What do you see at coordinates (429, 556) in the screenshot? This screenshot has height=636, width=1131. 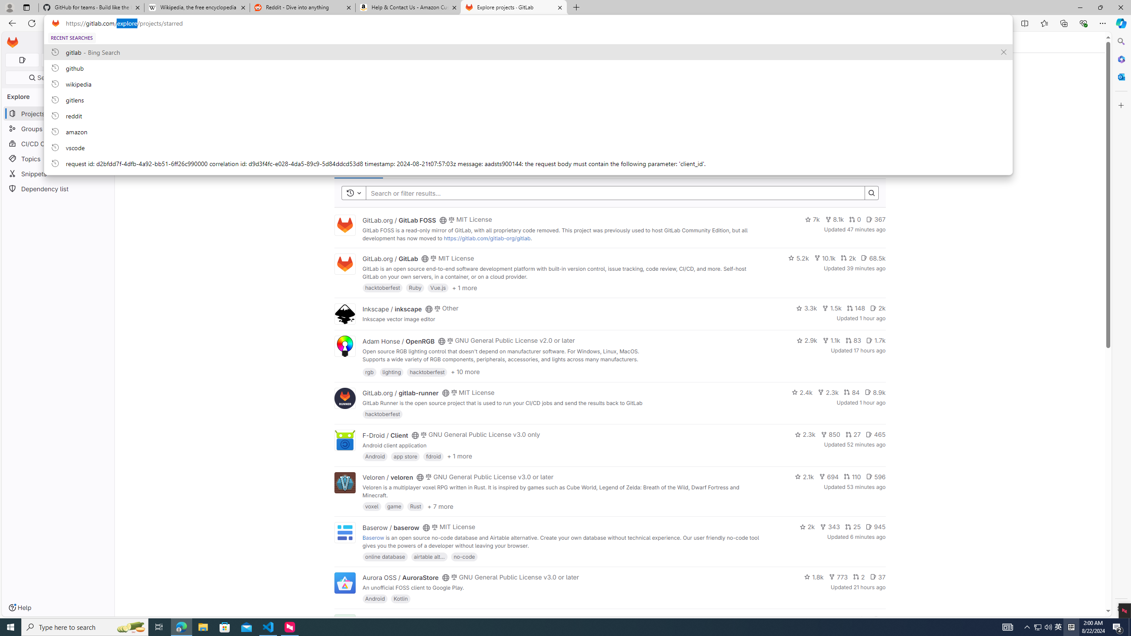 I see `airtable alt...` at bounding box center [429, 556].